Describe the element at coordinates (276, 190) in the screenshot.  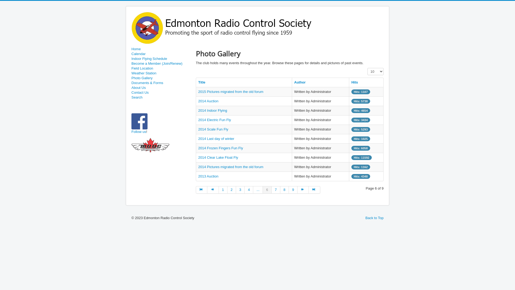
I see `7` at that location.